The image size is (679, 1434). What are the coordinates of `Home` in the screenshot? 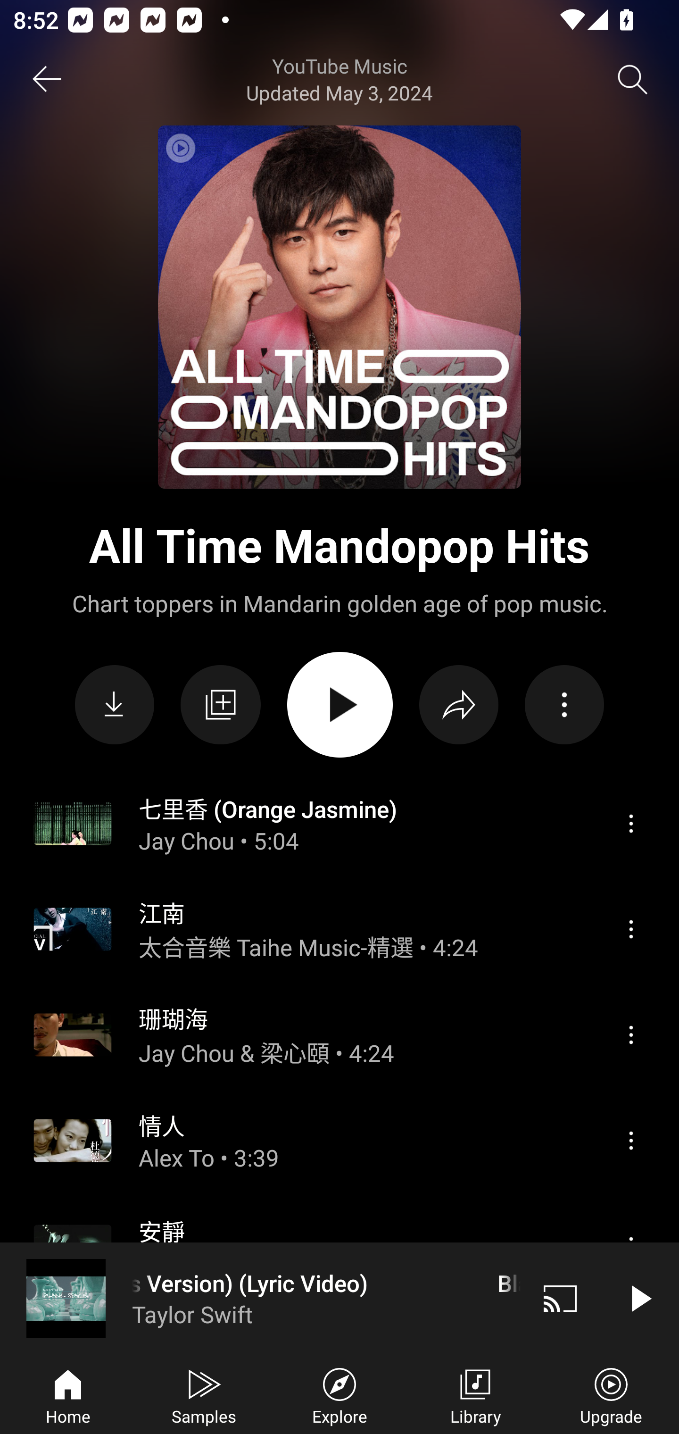 It's located at (68, 1394).